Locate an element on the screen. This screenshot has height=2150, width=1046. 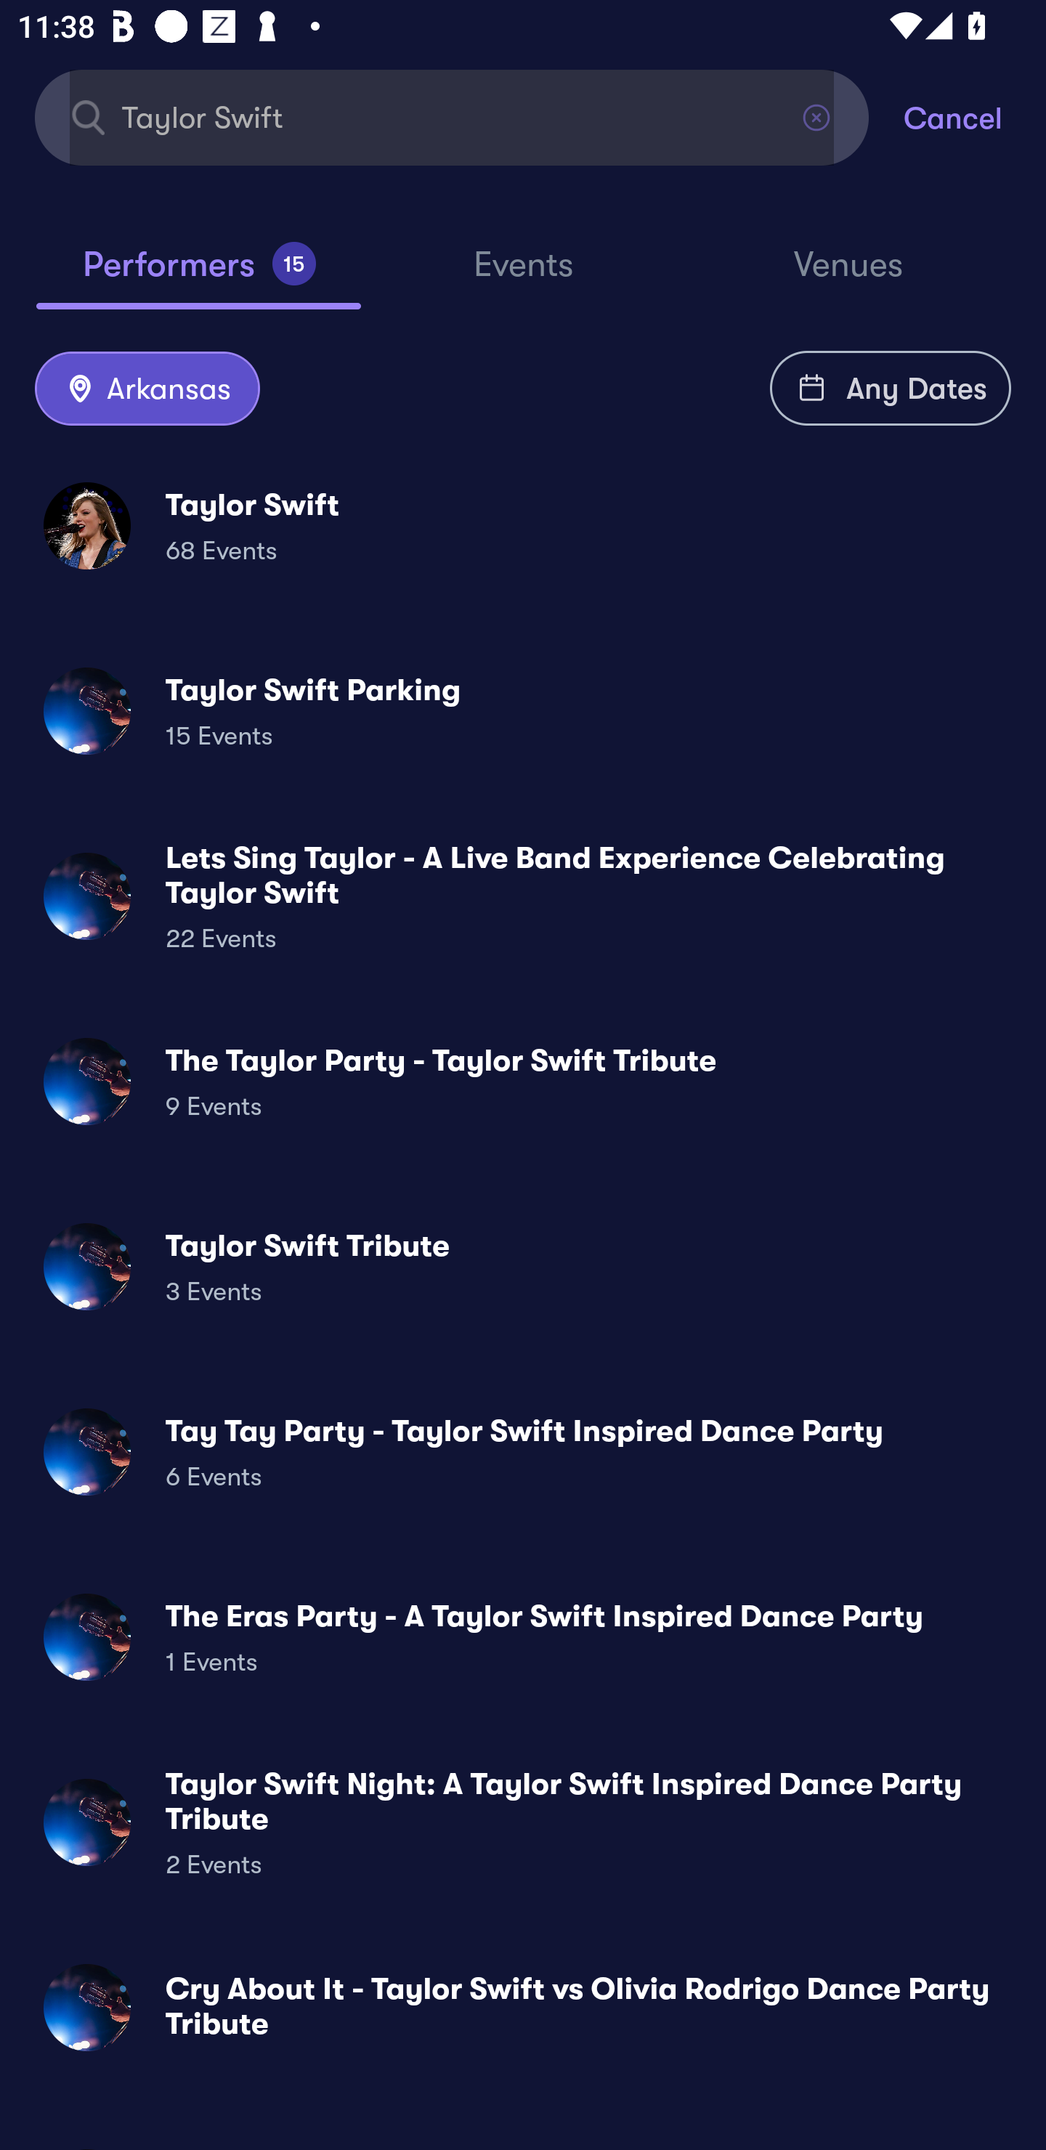
Arkansas is located at coordinates (147, 389).